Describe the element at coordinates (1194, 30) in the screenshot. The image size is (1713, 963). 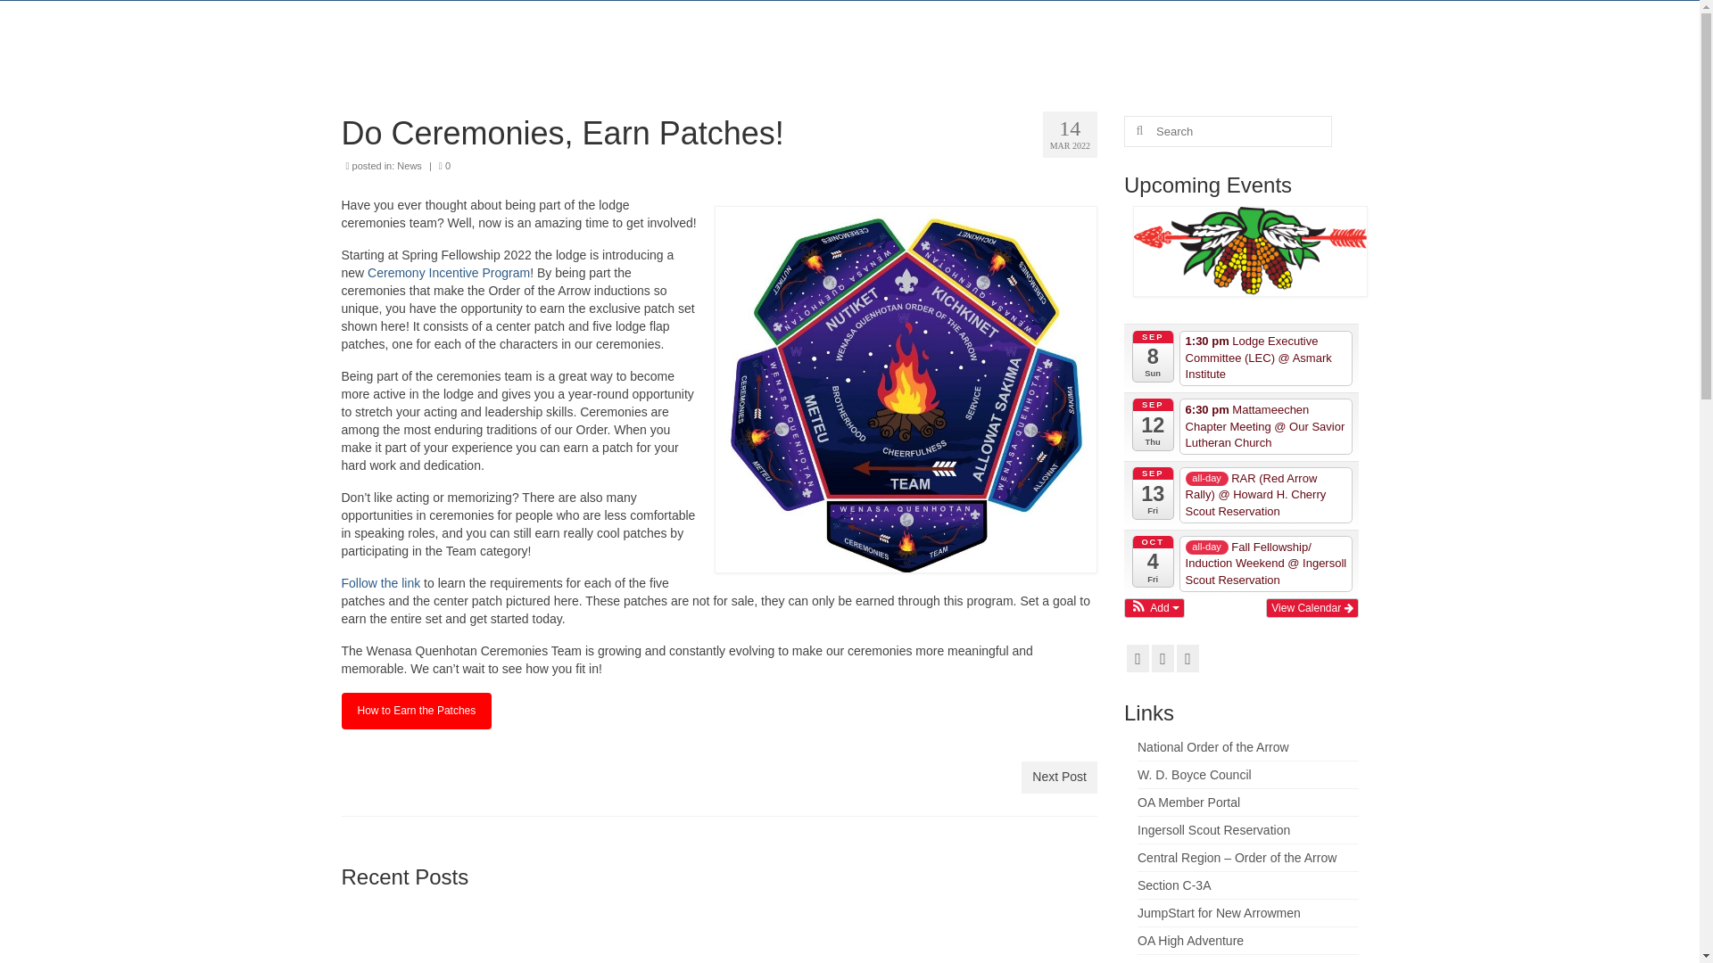
I see `Resources` at that location.